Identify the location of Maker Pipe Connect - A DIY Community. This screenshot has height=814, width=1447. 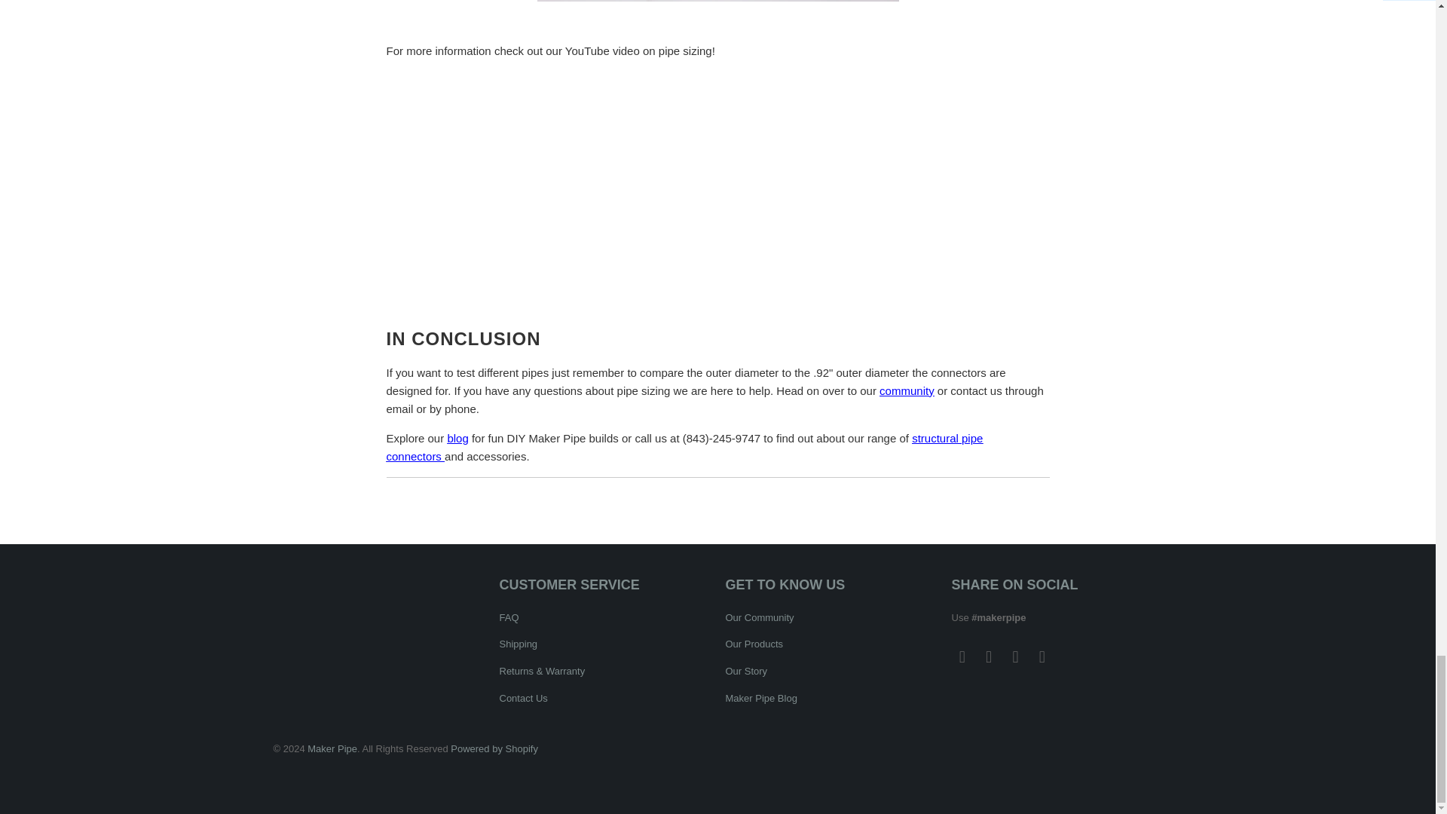
(907, 390).